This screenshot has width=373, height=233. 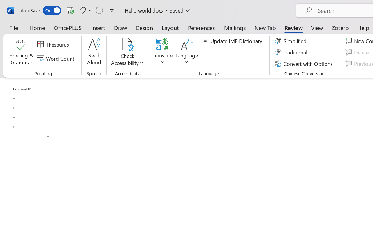 I want to click on Thesaurus..., so click(x=54, y=45).